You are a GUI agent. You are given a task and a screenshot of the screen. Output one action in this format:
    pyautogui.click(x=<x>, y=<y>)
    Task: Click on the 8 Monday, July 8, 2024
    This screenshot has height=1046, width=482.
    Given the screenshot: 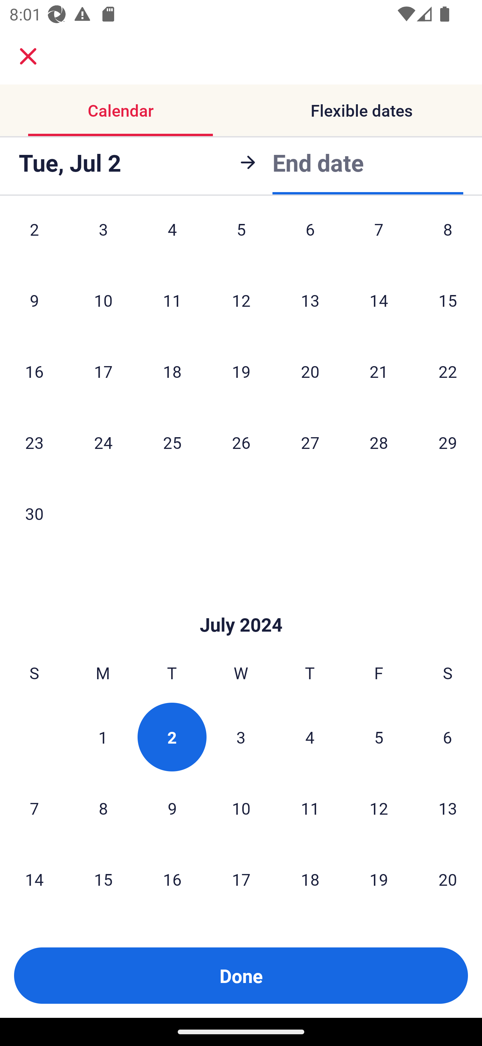 What is the action you would take?
    pyautogui.click(x=103, y=808)
    